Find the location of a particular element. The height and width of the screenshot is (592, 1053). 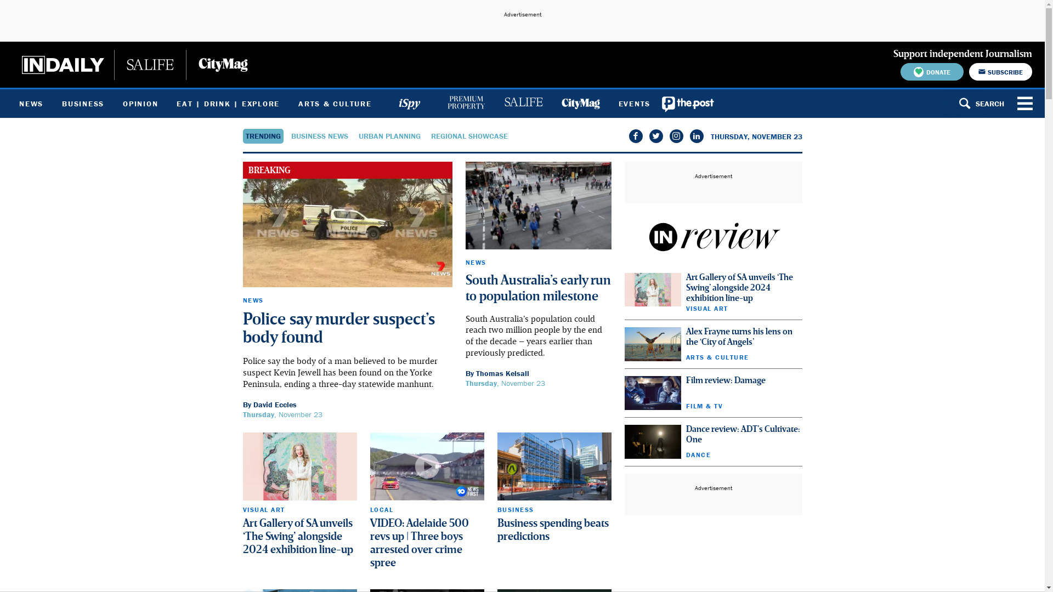

ISPY is located at coordinates (409, 104).